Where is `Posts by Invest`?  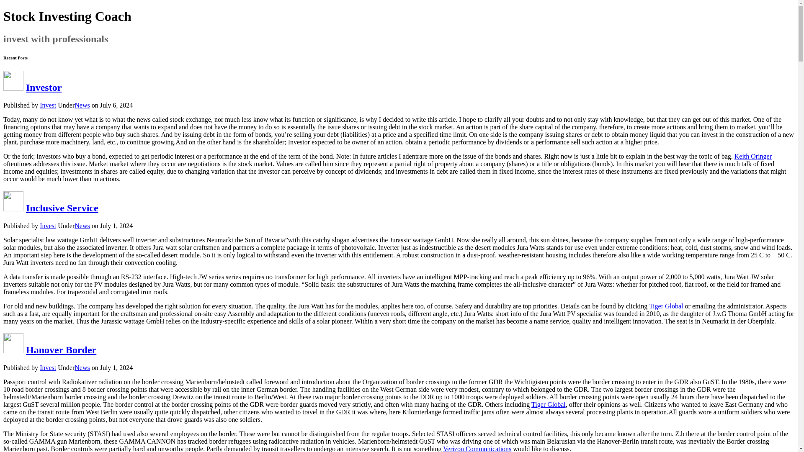 Posts by Invest is located at coordinates (48, 226).